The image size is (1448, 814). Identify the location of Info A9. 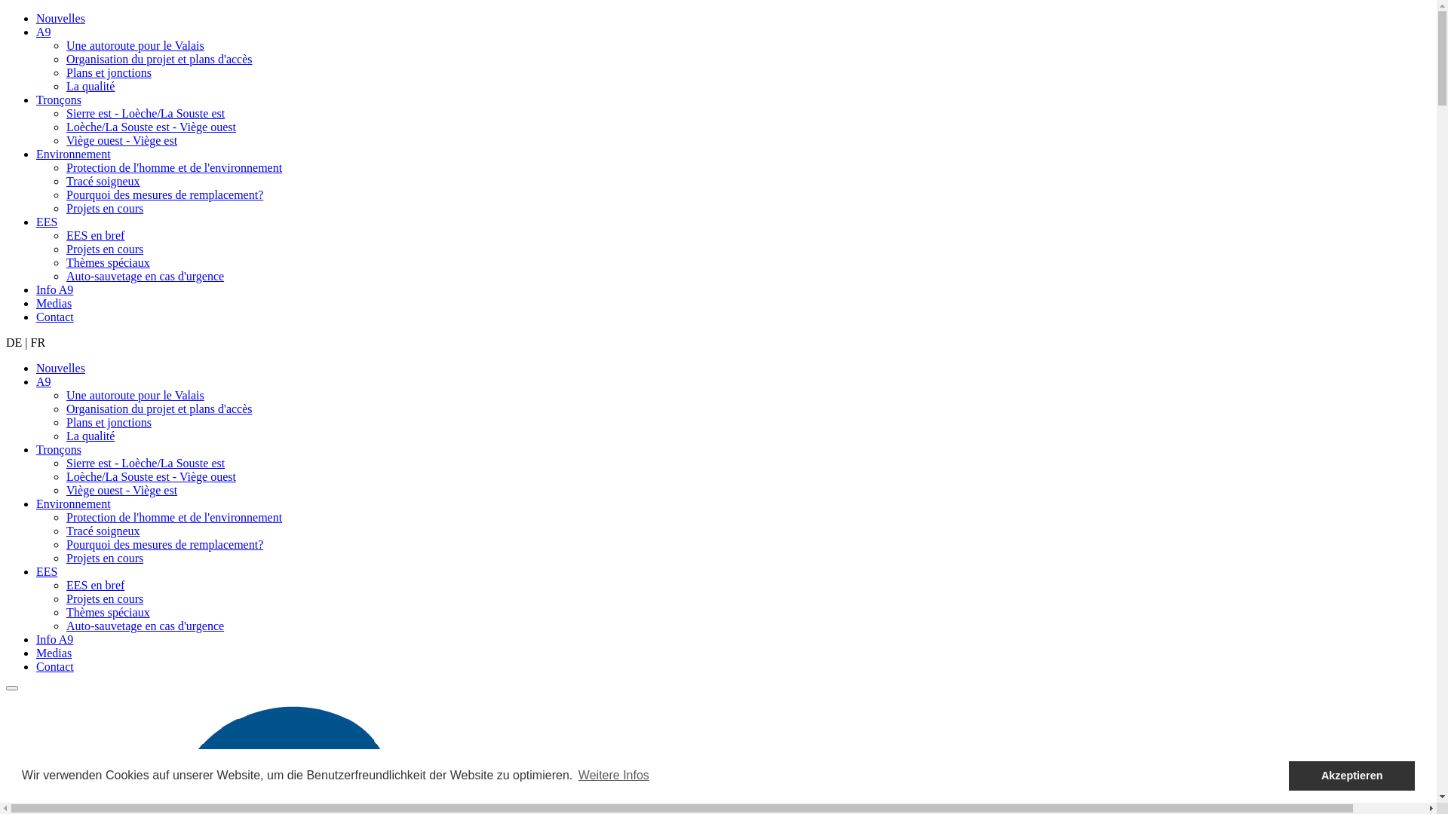
(54, 639).